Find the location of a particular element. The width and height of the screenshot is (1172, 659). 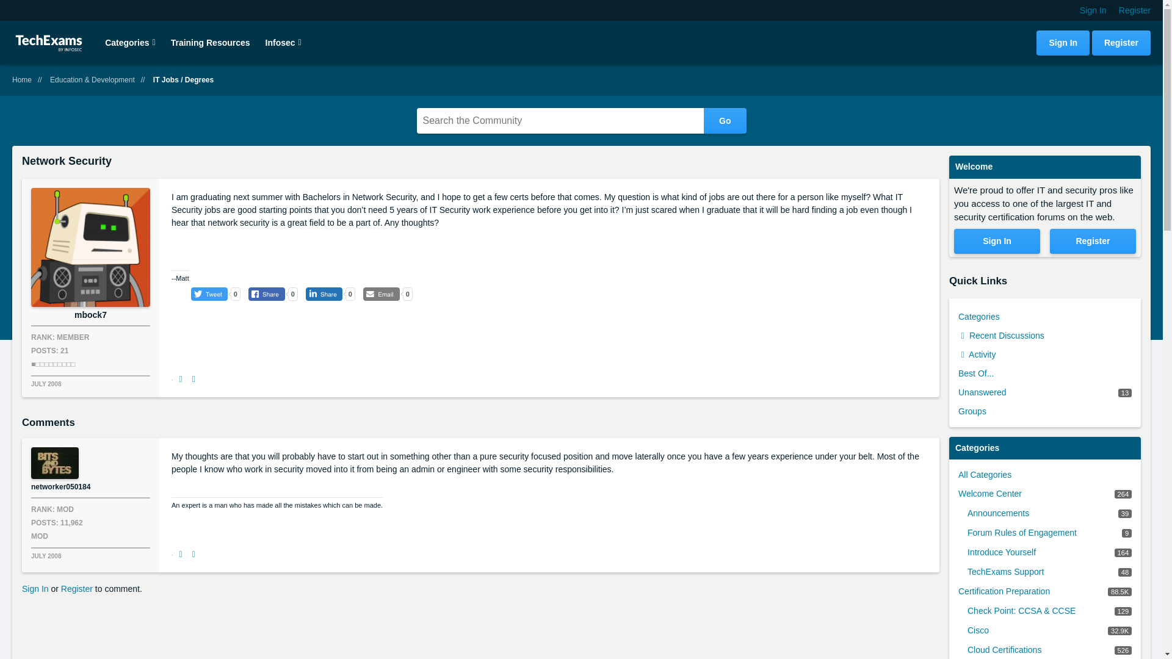

264 discussions is located at coordinates (1123, 494).